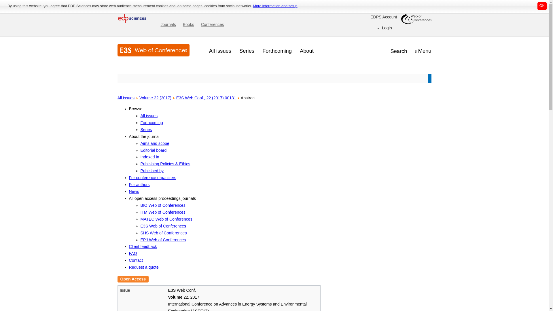  Describe the element at coordinates (163, 240) in the screenshot. I see `Open-access proceedings in physics and related sciences` at that location.